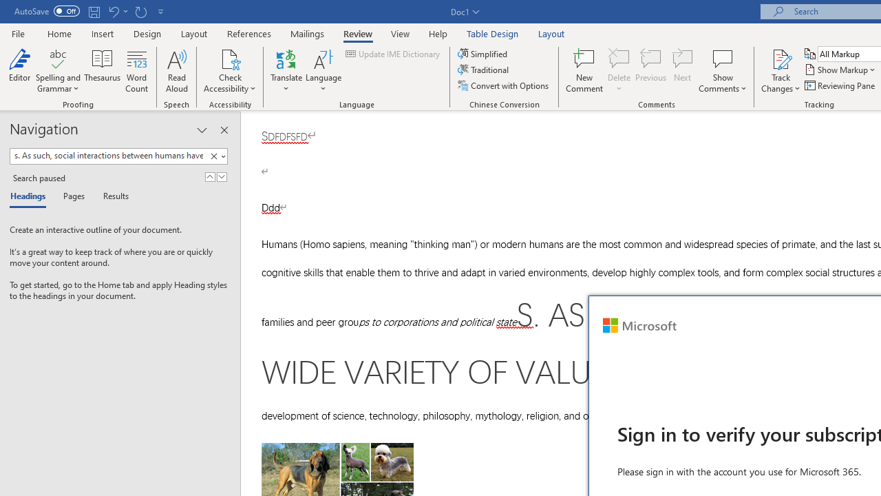 The height and width of the screenshot is (496, 881). Describe the element at coordinates (209, 176) in the screenshot. I see `Previous Result` at that location.